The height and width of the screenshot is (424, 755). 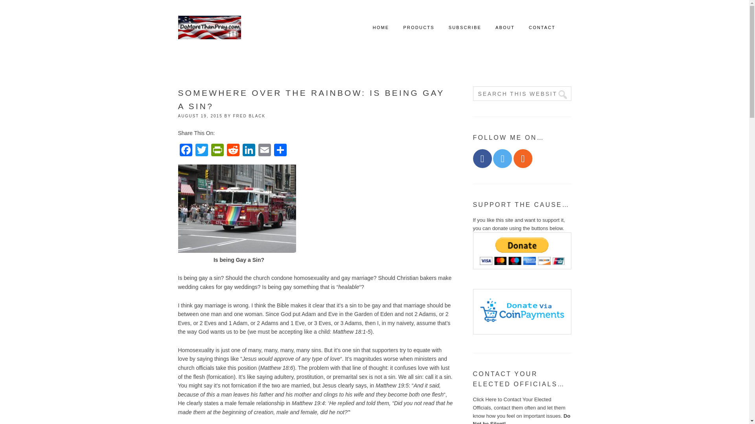 I want to click on Facebook, so click(x=482, y=159).